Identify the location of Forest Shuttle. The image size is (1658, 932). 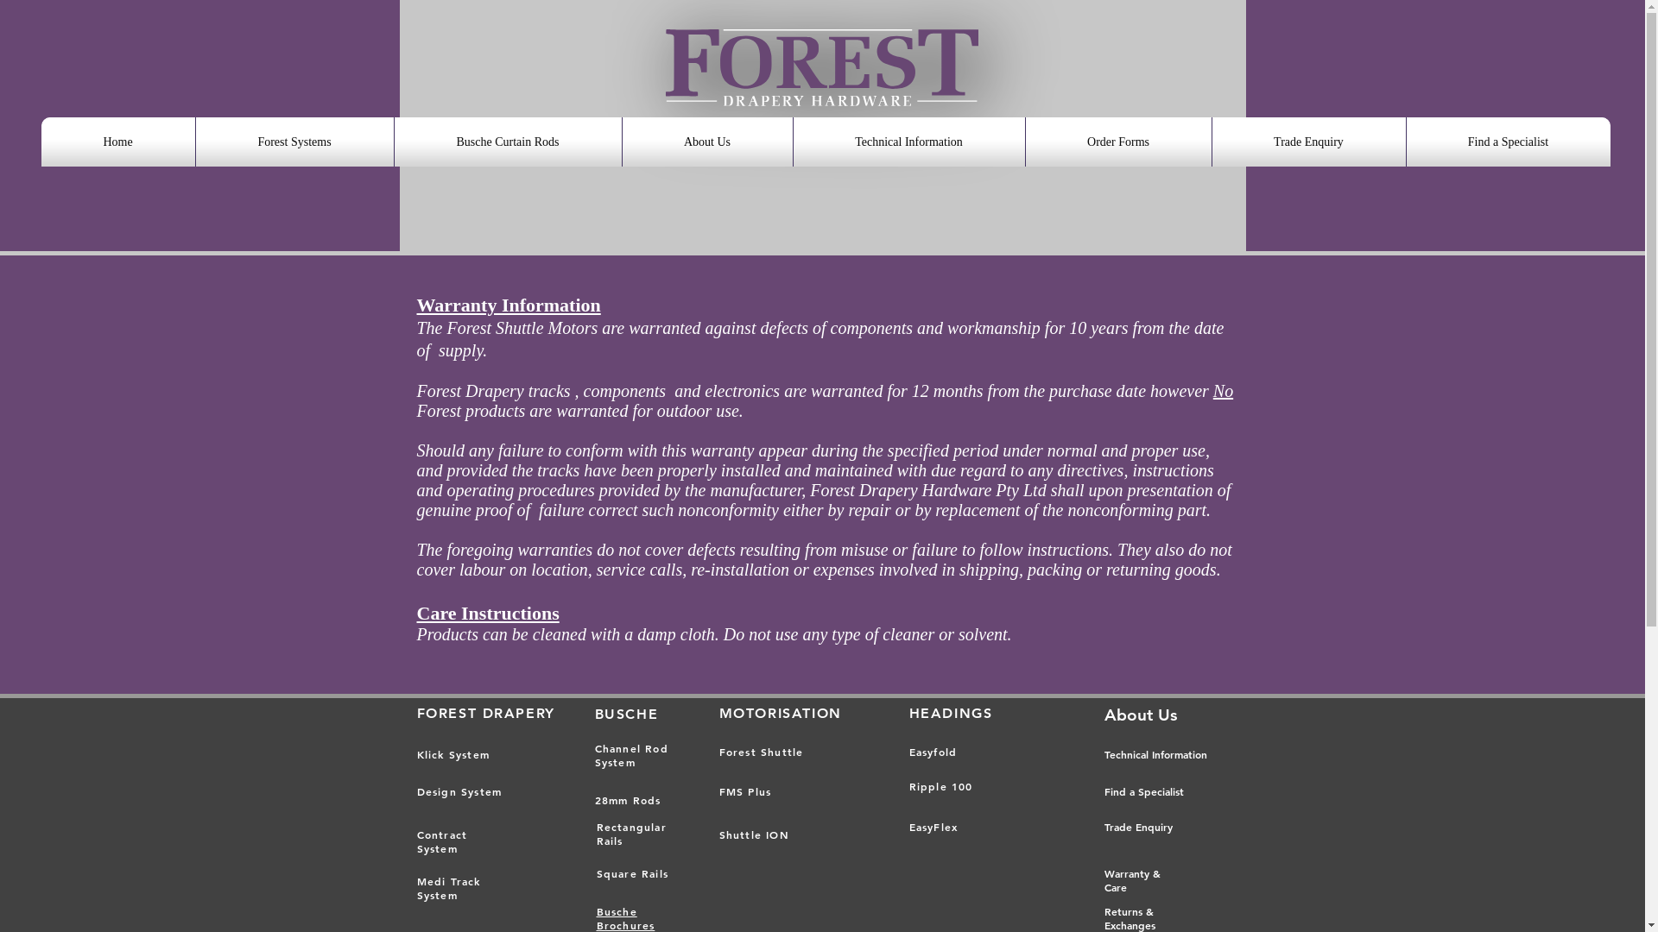
(761, 752).